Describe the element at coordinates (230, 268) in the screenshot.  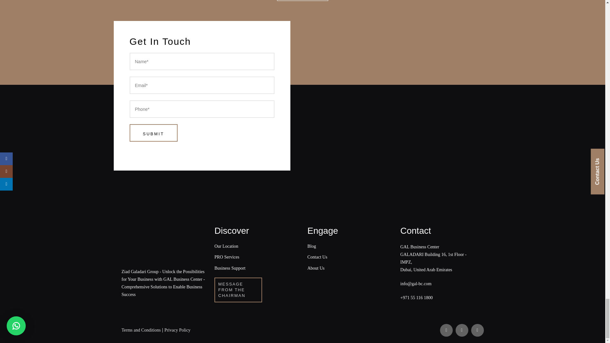
I see `Business Support` at that location.